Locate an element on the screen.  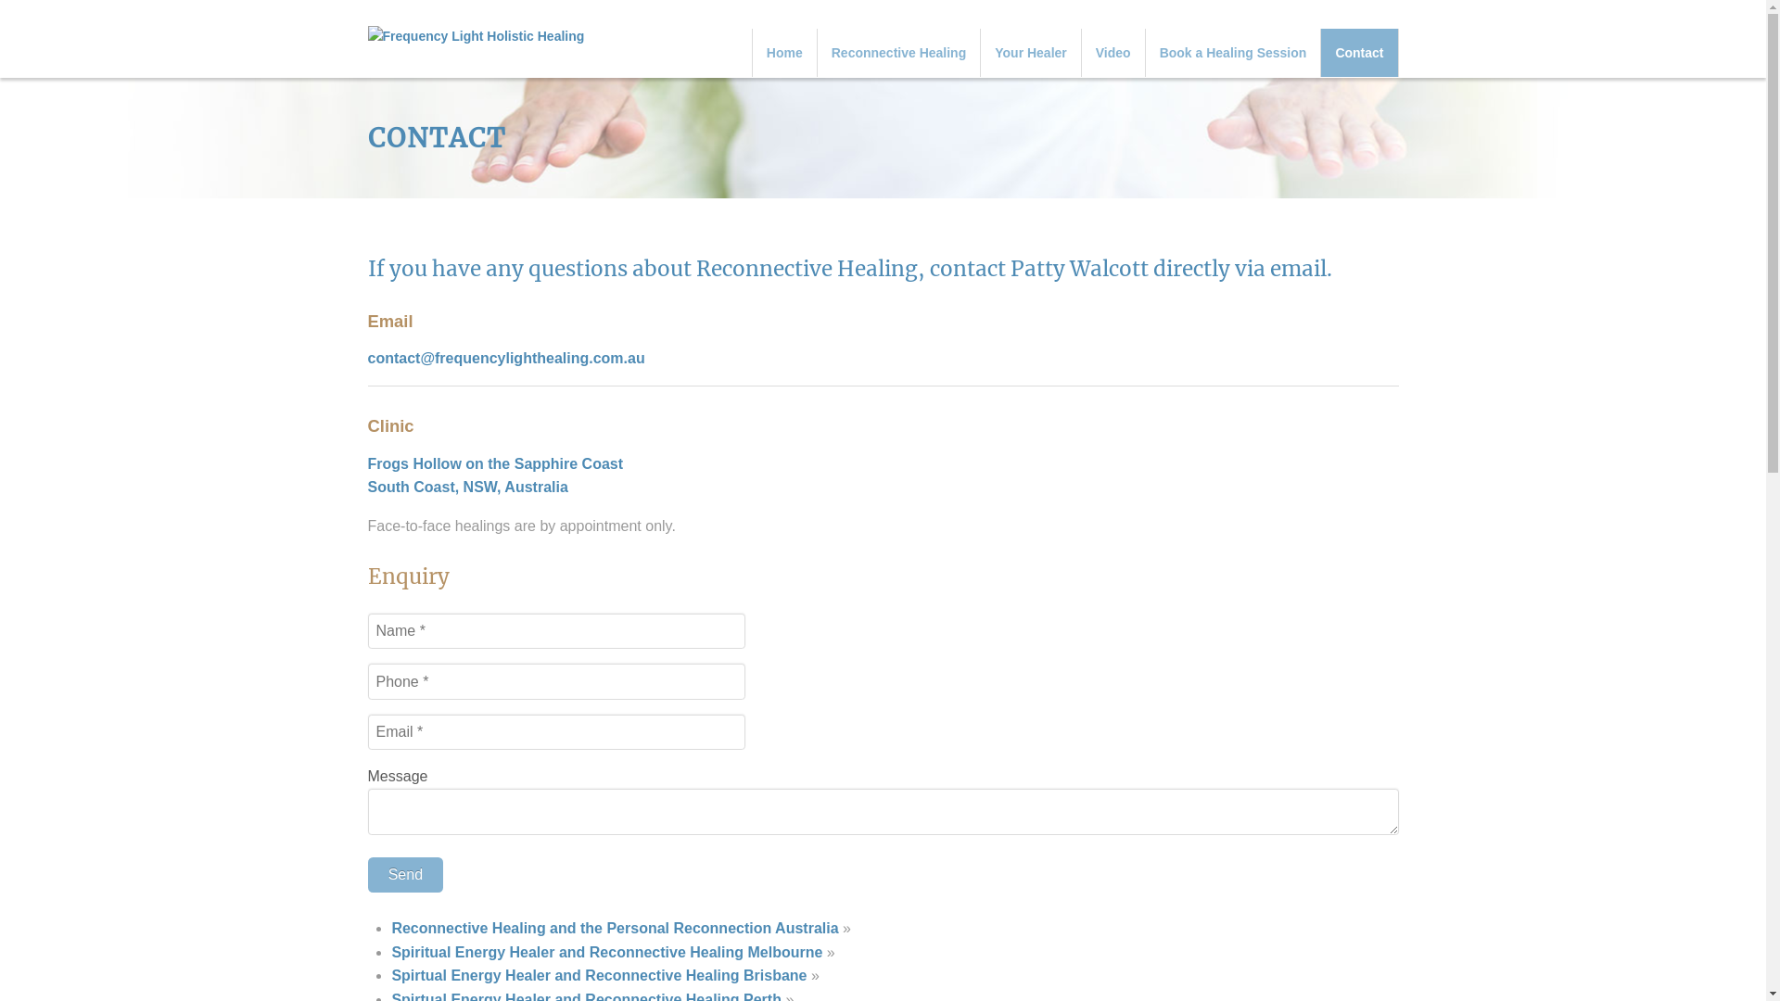
Energy Healer and Reconnective Healing Sydney Australia is located at coordinates (476, 37).